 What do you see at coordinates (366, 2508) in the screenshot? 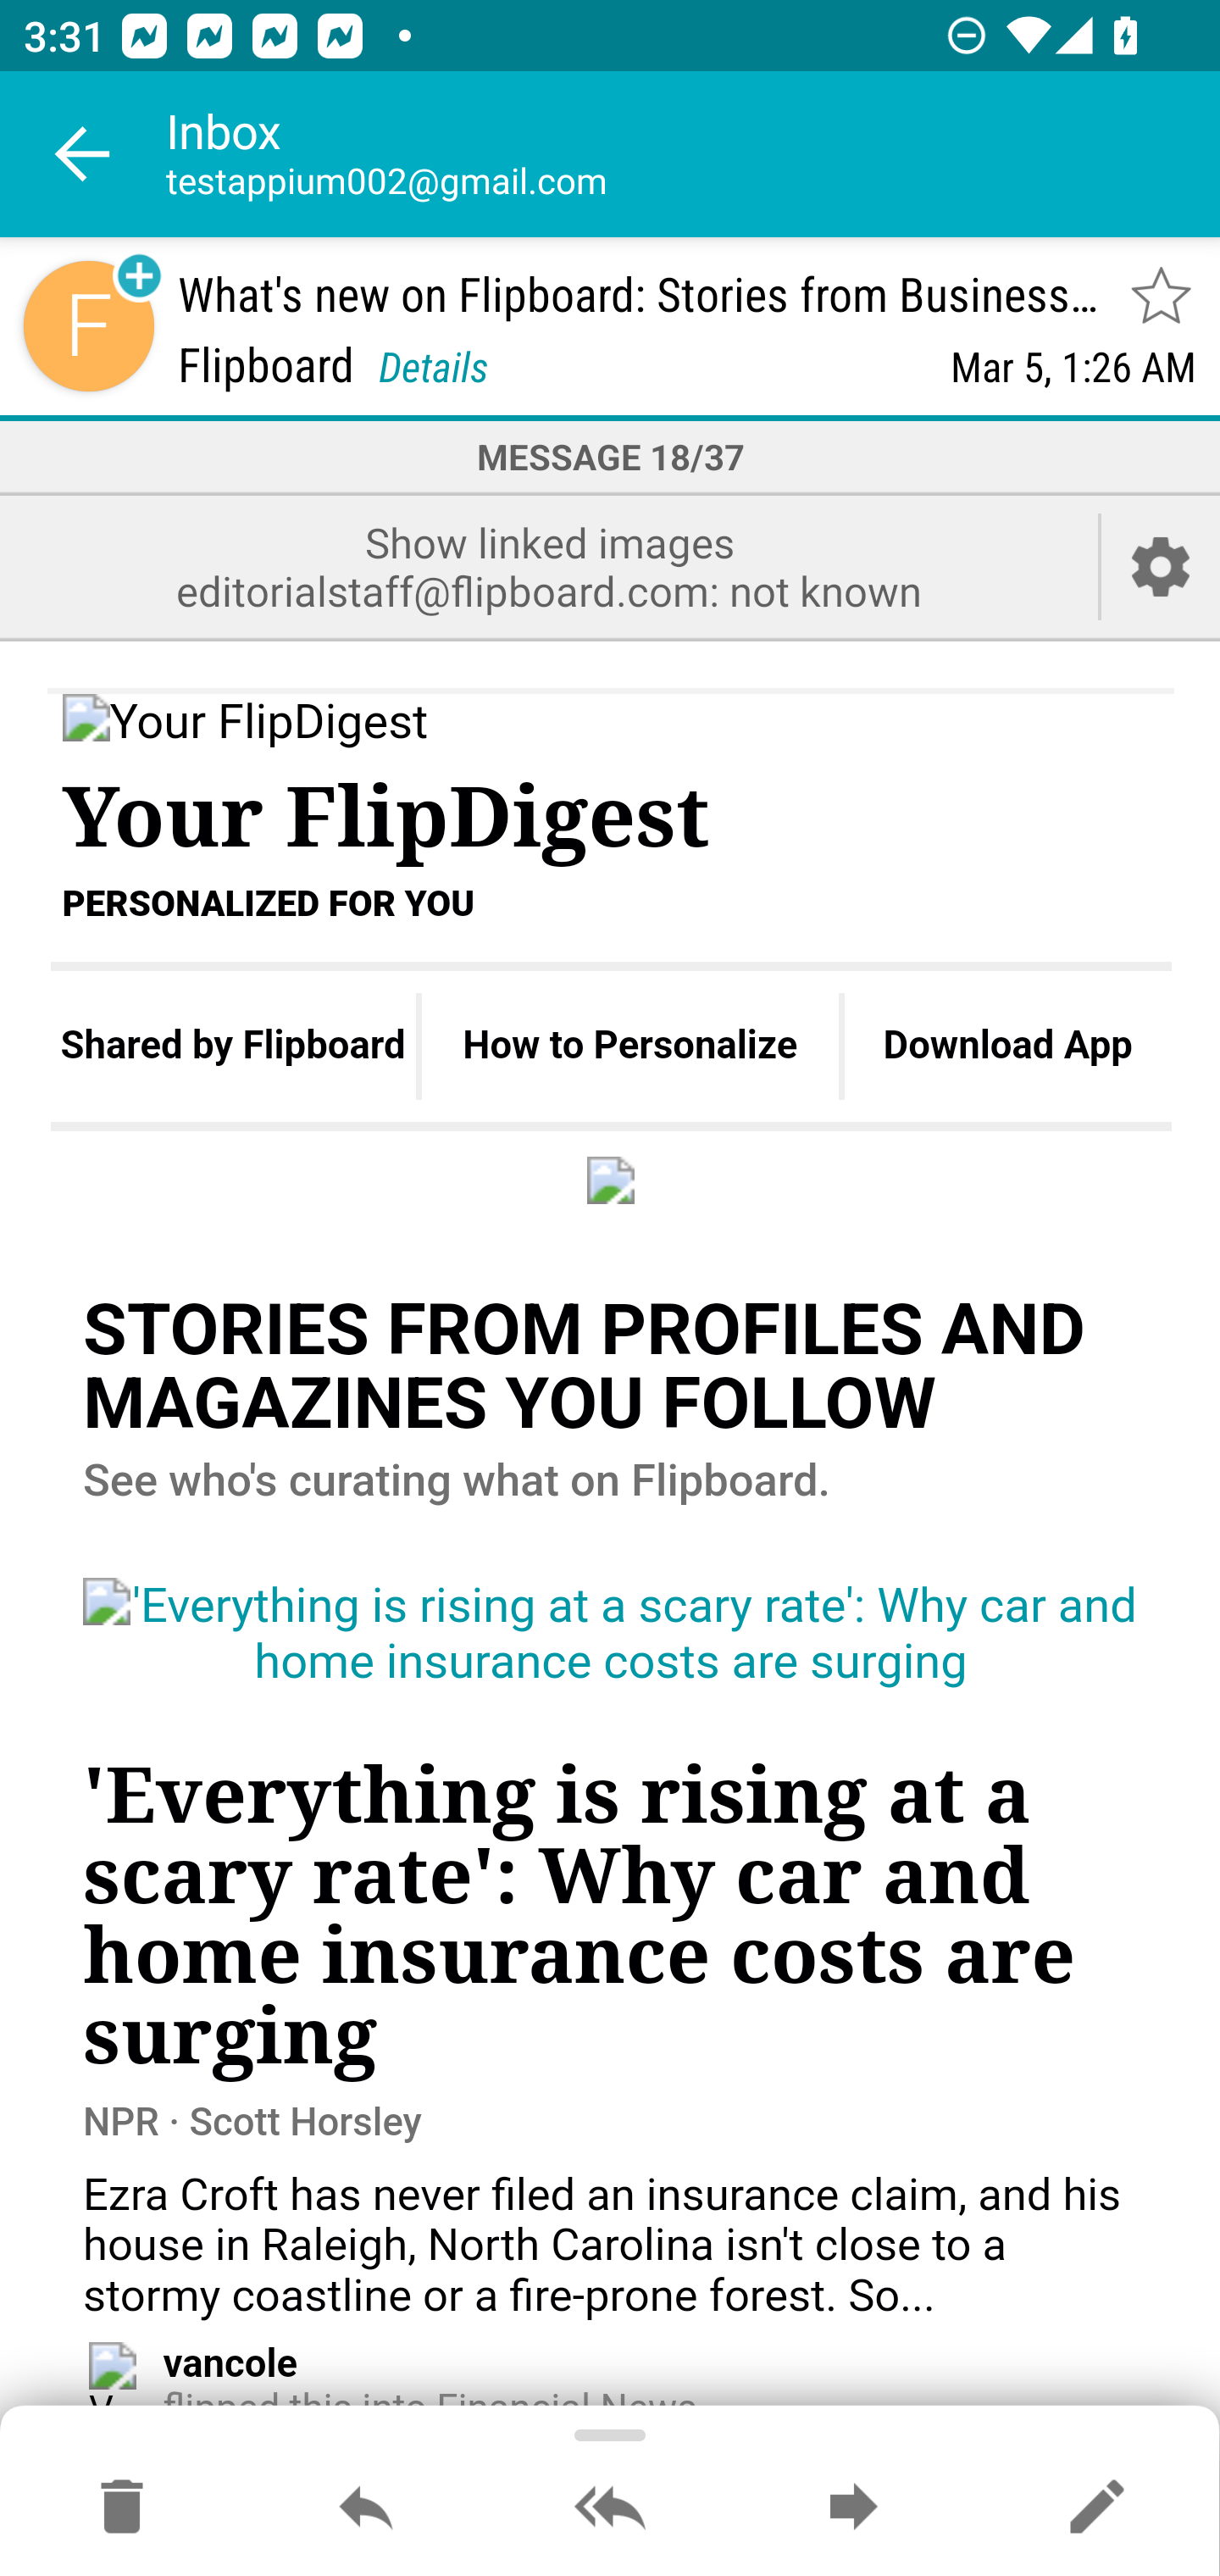
I see `Reply` at bounding box center [366, 2508].